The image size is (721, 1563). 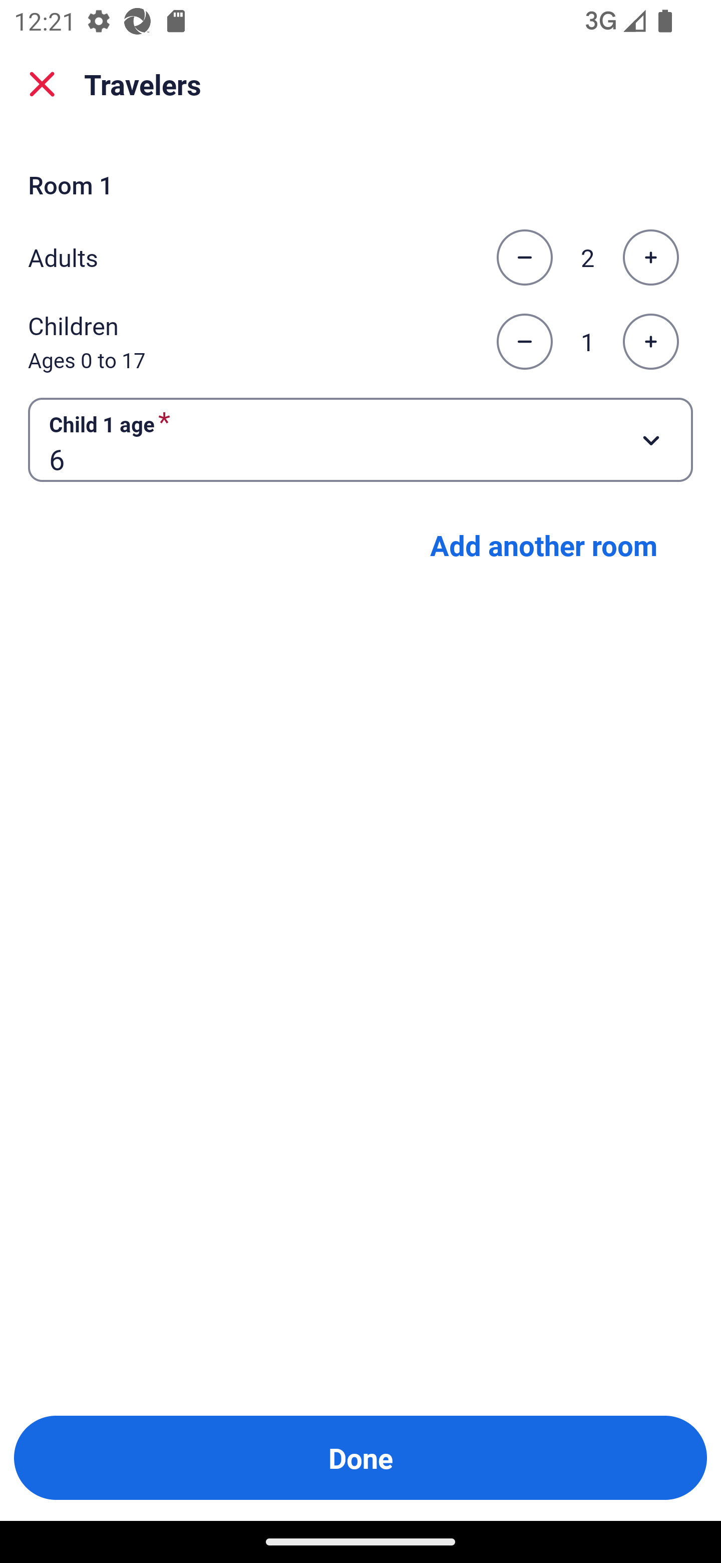 I want to click on Done, so click(x=360, y=1458).